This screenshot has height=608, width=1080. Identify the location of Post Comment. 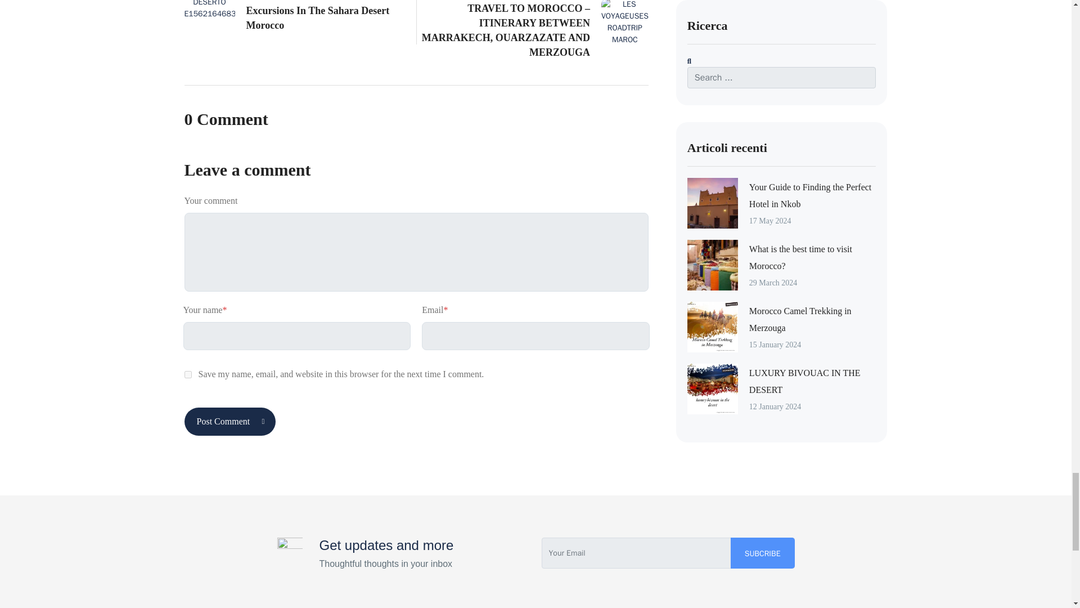
(300, 17).